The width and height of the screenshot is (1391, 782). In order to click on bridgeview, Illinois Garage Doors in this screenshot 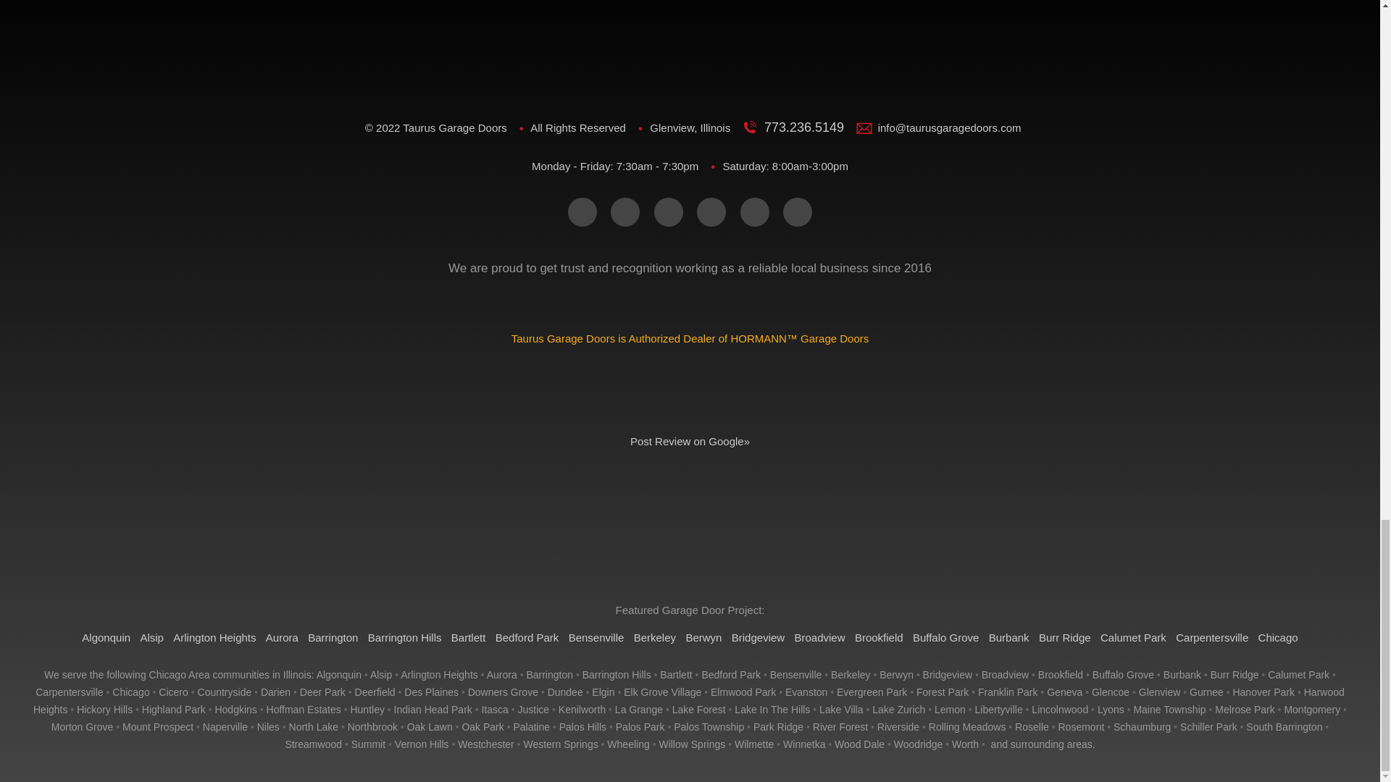, I will do `click(948, 675)`.